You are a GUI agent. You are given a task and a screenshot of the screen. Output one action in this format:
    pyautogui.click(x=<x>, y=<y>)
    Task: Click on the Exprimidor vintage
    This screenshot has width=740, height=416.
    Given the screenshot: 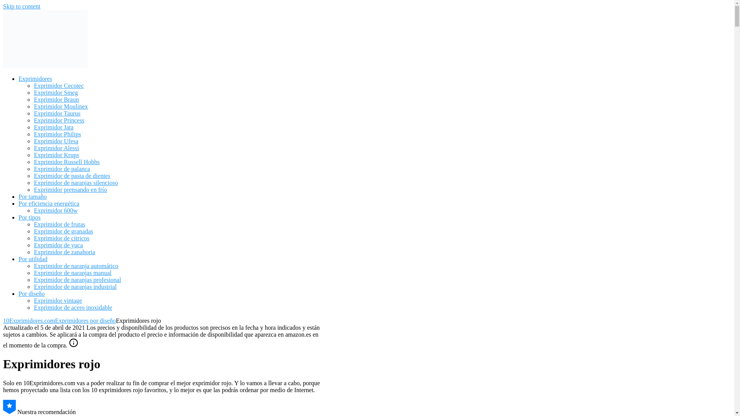 What is the action you would take?
    pyautogui.click(x=58, y=300)
    